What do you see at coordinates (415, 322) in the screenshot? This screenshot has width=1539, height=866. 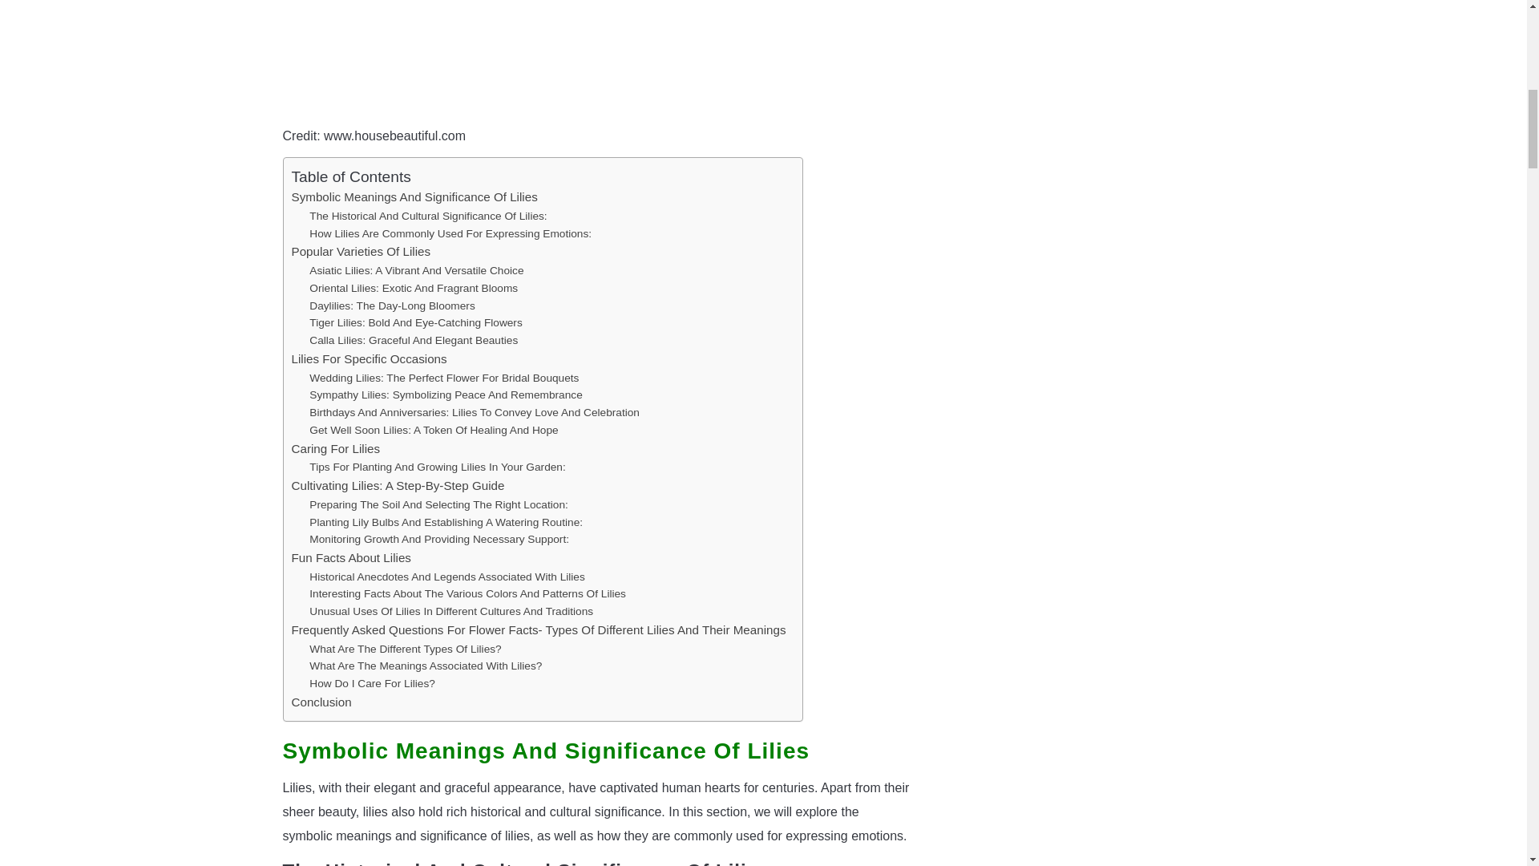 I see `Tiger Lilies: Bold And Eye-Catching Flowers` at bounding box center [415, 322].